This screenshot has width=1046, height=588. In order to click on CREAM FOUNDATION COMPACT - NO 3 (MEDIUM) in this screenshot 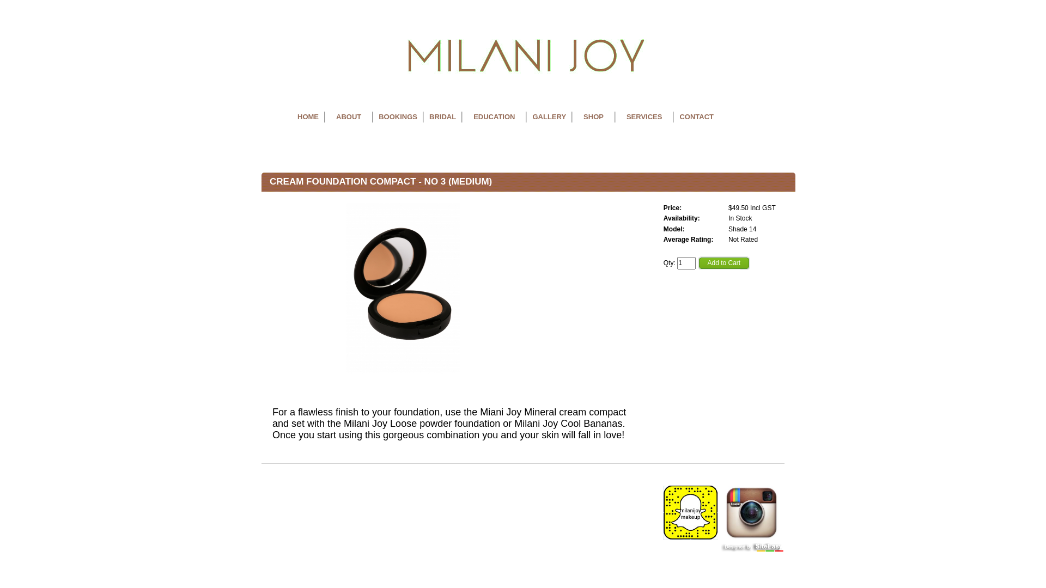, I will do `click(403, 289)`.